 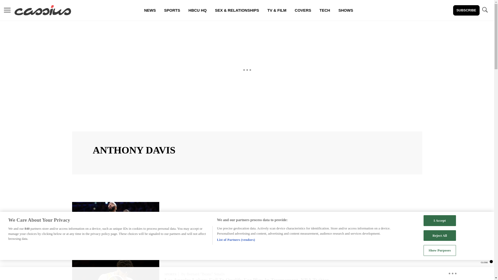 What do you see at coordinates (485, 10) in the screenshot?
I see `TOGGLE SEARCH` at bounding box center [485, 10].